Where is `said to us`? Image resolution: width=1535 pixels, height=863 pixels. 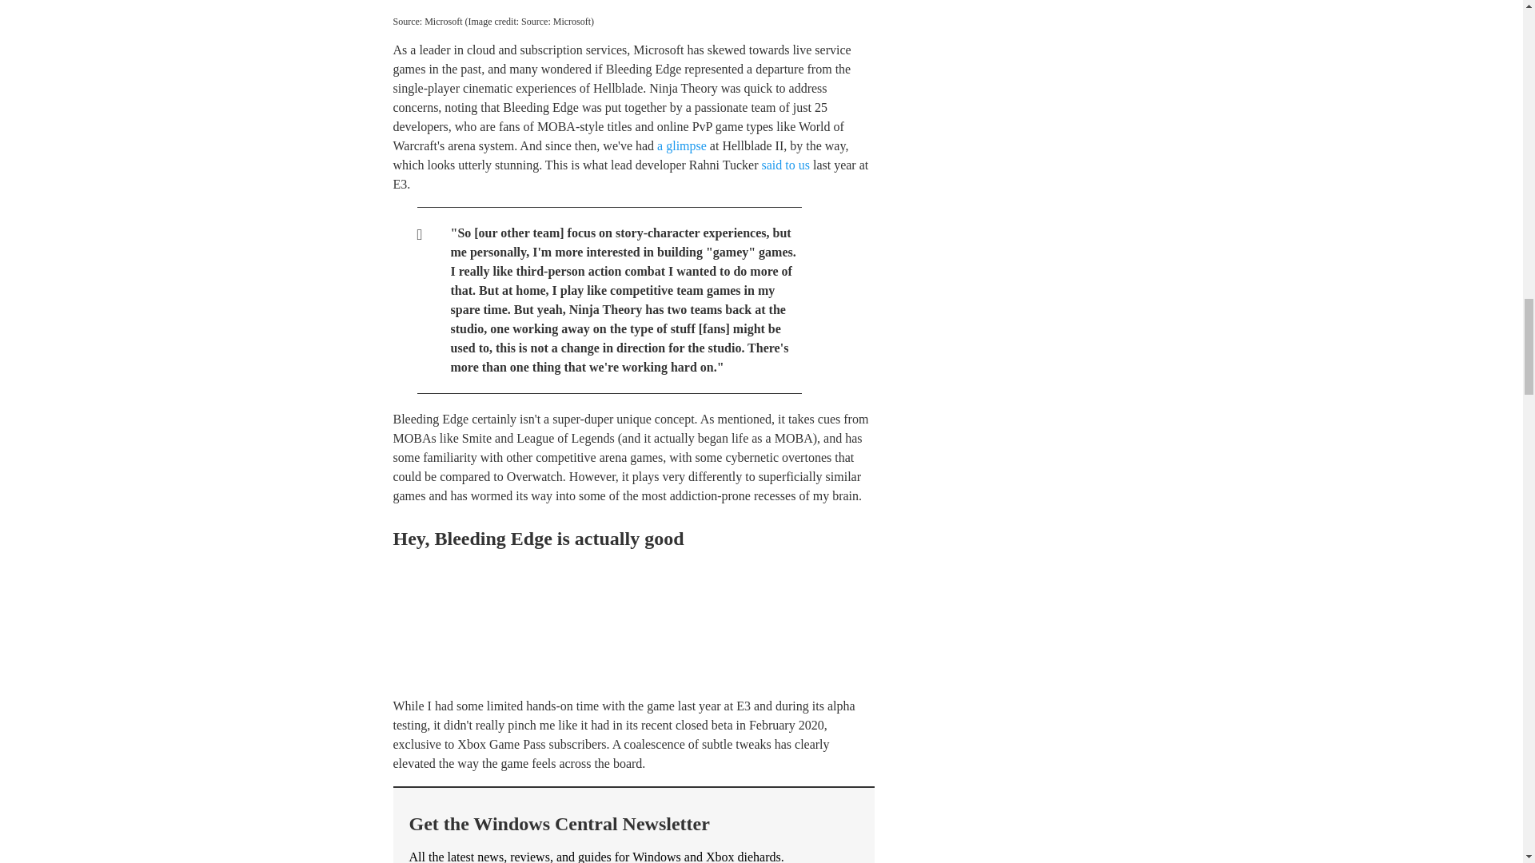
said to us is located at coordinates (785, 165).